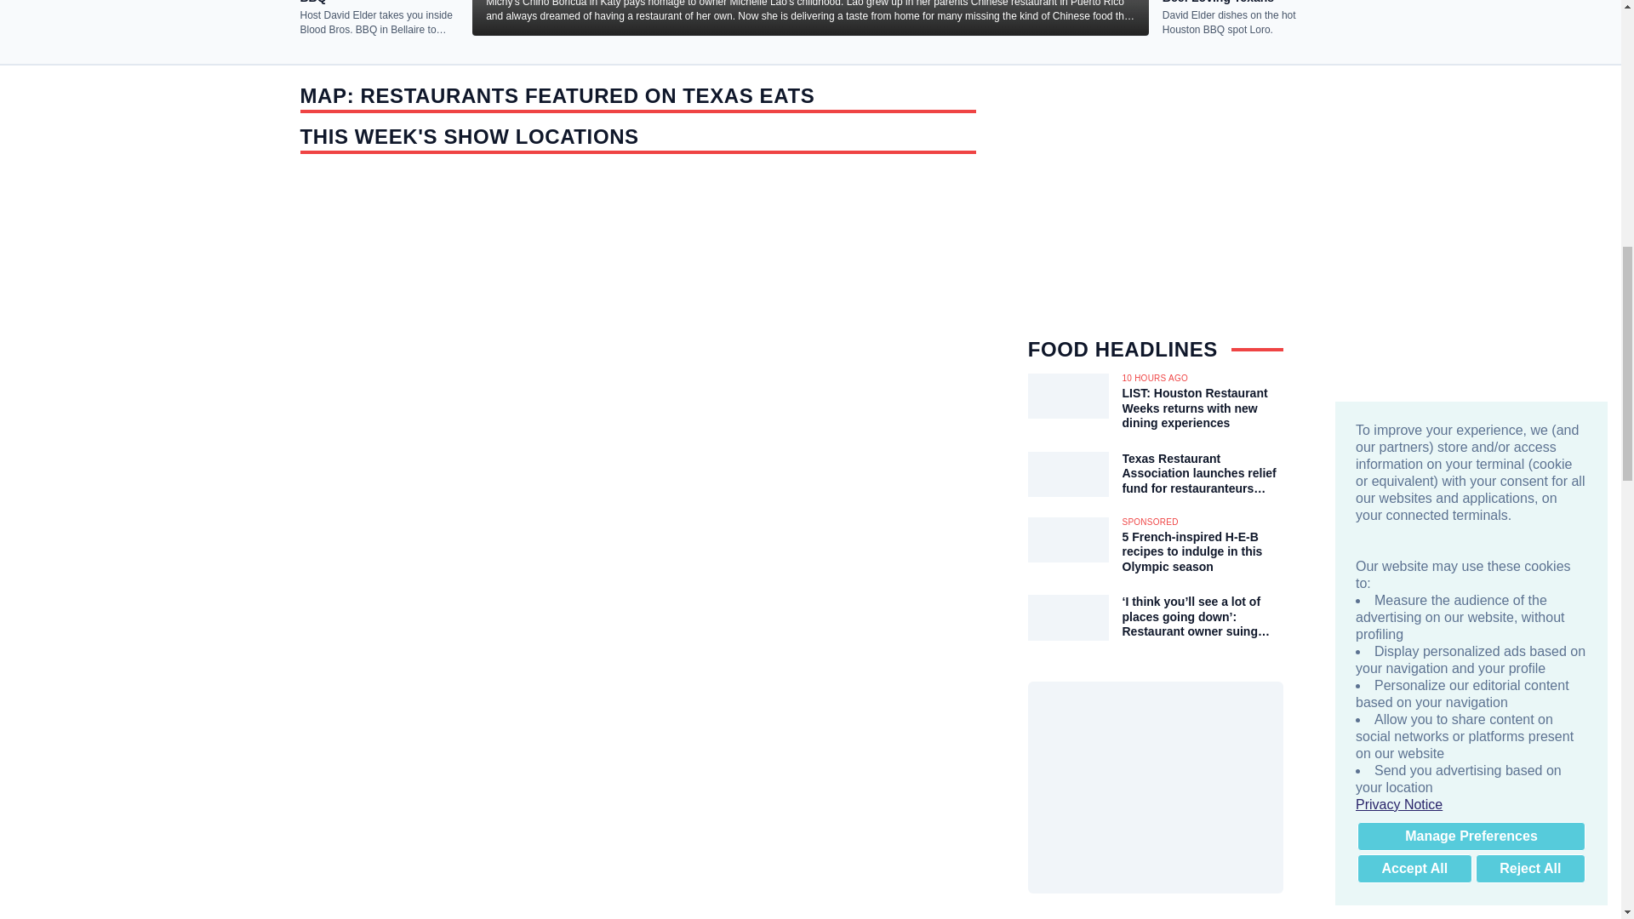 The width and height of the screenshot is (1634, 919). What do you see at coordinates (1242, 22) in the screenshot?
I see `David Elder dishes on the hot Houston BBQ spot Loro. ` at bounding box center [1242, 22].